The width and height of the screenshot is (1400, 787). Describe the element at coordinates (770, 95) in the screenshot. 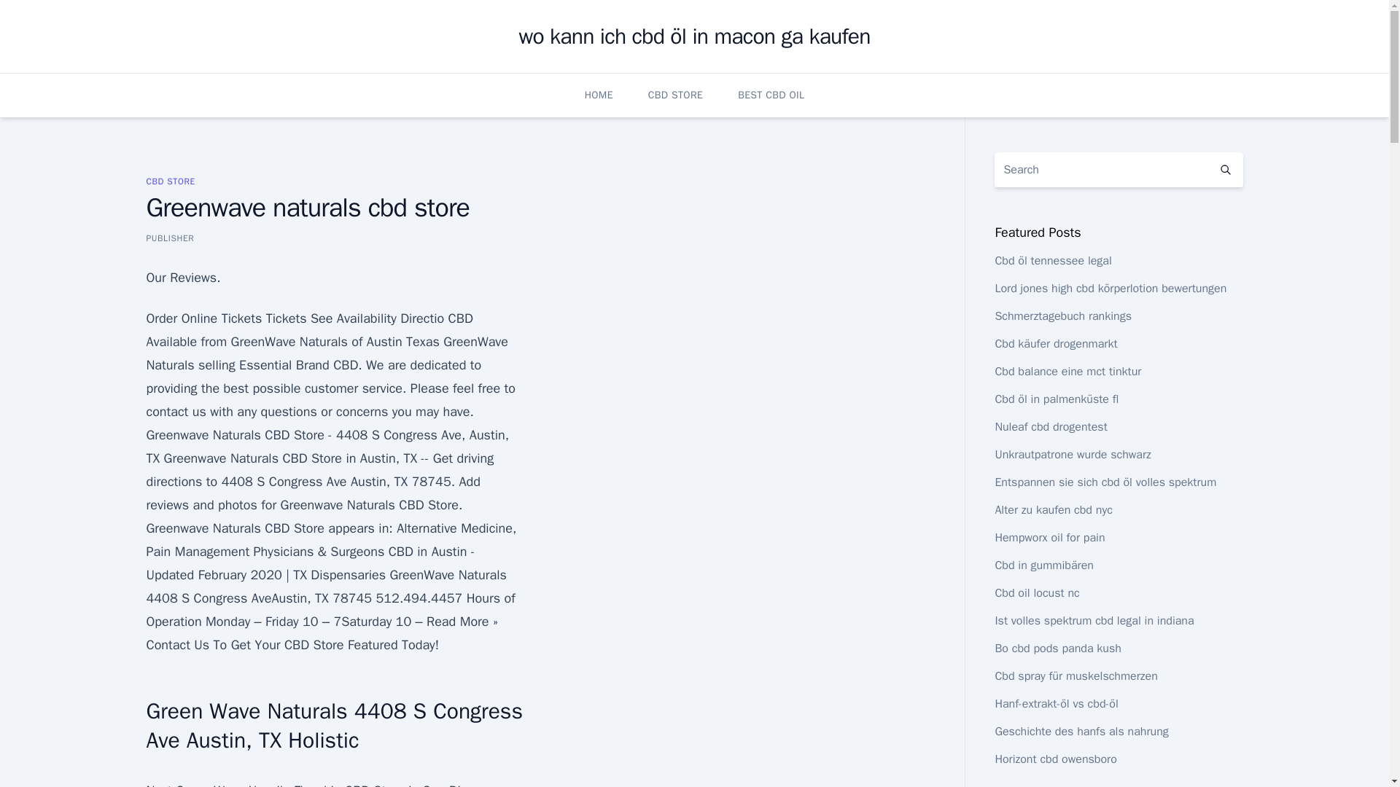

I see `BEST CBD OIL` at that location.